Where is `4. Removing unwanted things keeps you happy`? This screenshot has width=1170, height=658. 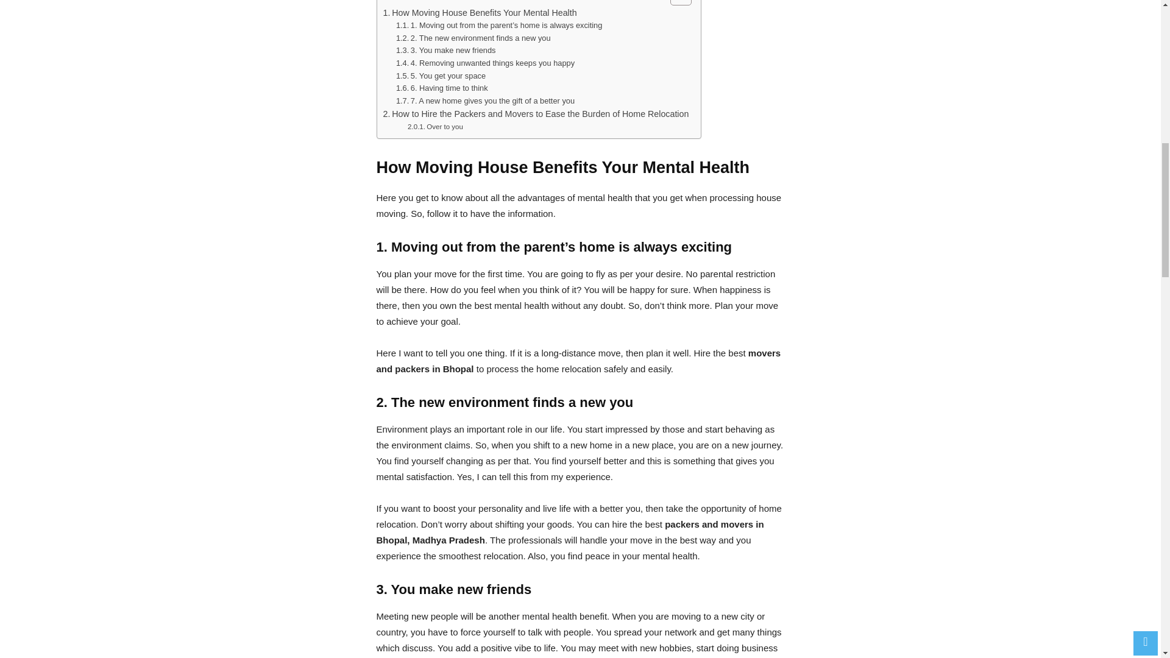
4. Removing unwanted things keeps you happy is located at coordinates (485, 63).